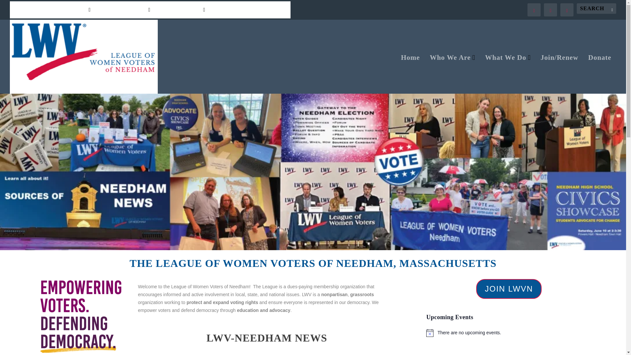 This screenshot has width=631, height=355. I want to click on What We Do, so click(508, 74).